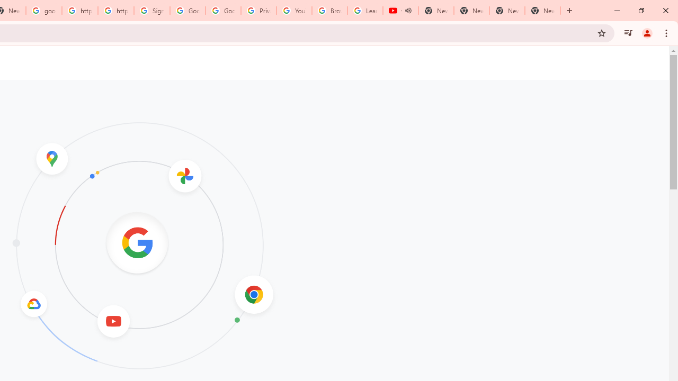 The height and width of the screenshot is (381, 678). What do you see at coordinates (294, 11) in the screenshot?
I see `YouTube` at bounding box center [294, 11].